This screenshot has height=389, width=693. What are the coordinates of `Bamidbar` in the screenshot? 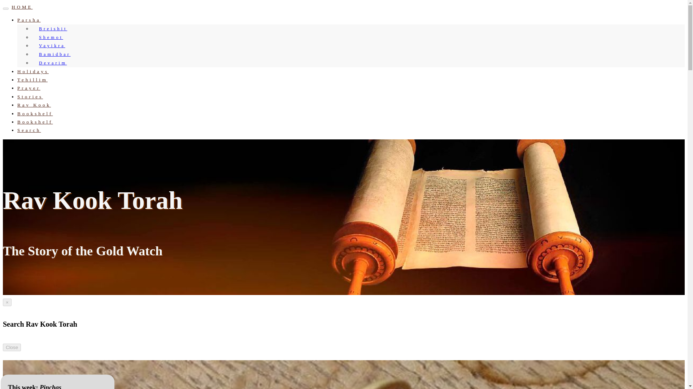 It's located at (53, 54).